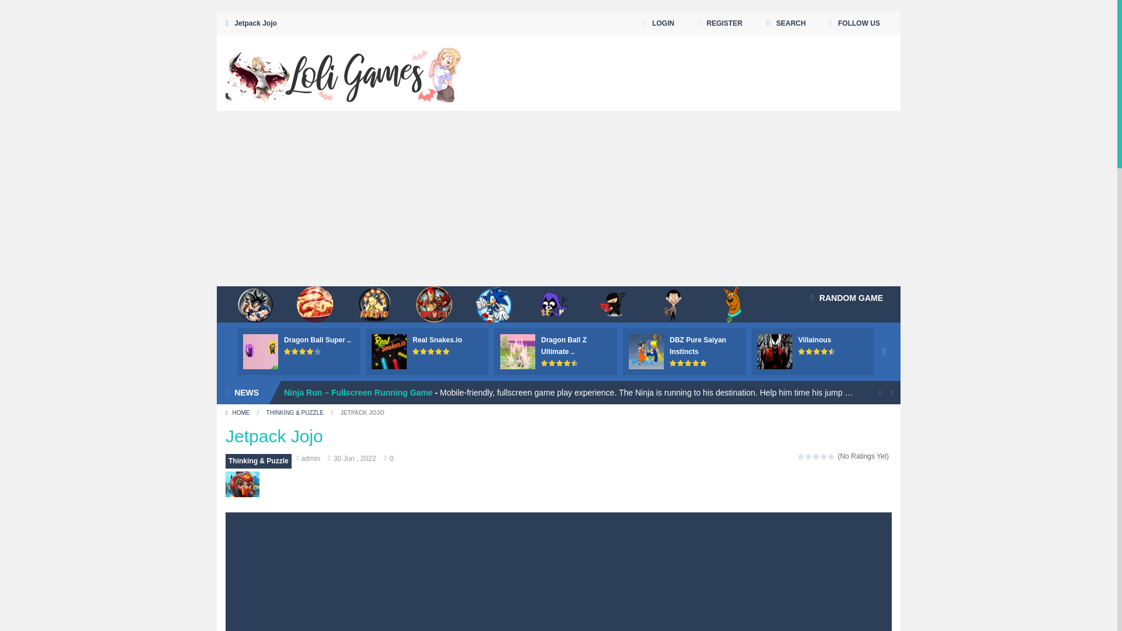  I want to click on DBZ Pure Saiyan Instincts, so click(698, 346).